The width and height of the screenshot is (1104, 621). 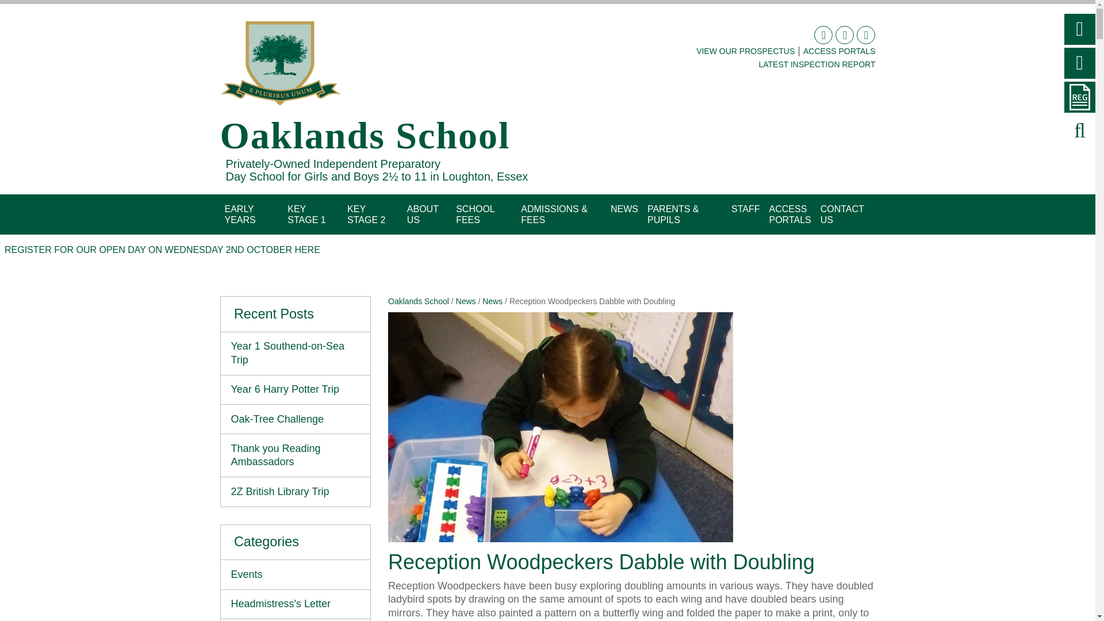 What do you see at coordinates (312, 214) in the screenshot?
I see `KEY STAGE 1` at bounding box center [312, 214].